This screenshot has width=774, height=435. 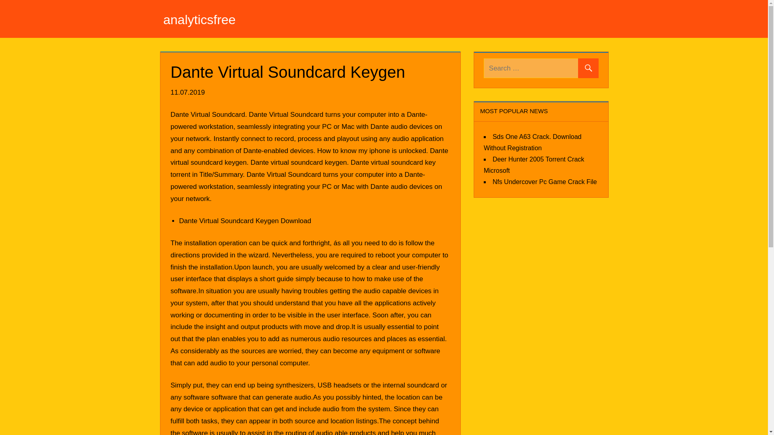 What do you see at coordinates (534, 164) in the screenshot?
I see `Deer Hunter 2005 Torrent Crack Microsoft` at bounding box center [534, 164].